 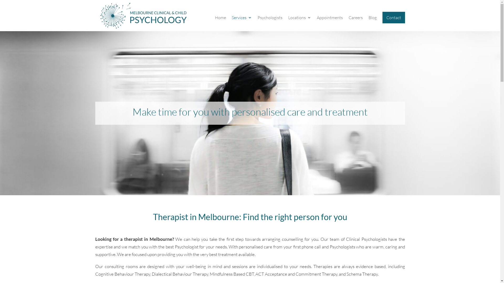 I want to click on Contact, so click(x=393, y=18).